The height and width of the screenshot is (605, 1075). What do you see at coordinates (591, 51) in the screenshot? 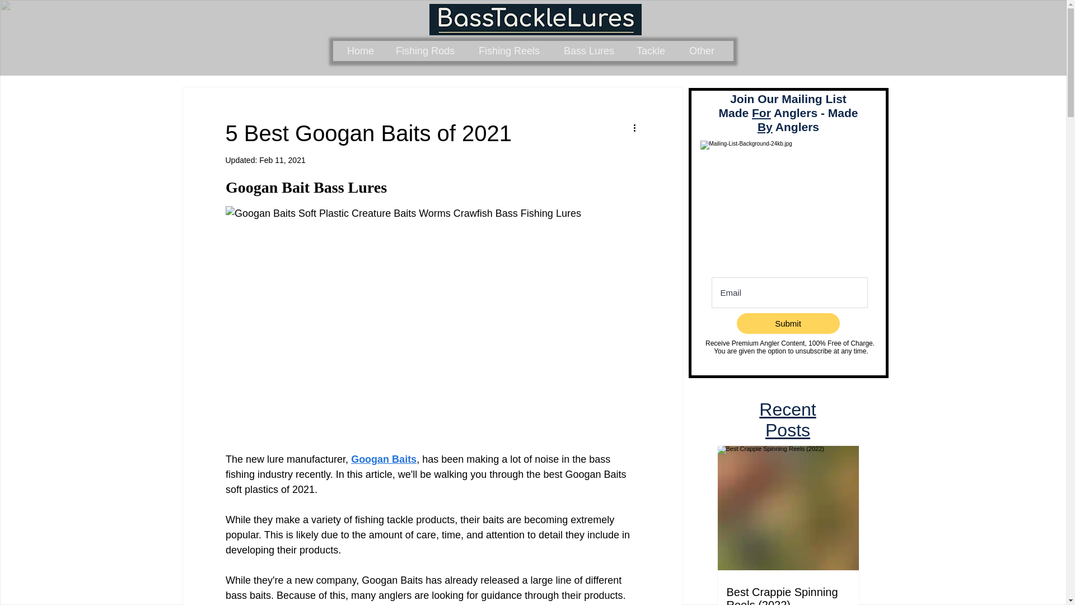
I see `Bass Lures` at bounding box center [591, 51].